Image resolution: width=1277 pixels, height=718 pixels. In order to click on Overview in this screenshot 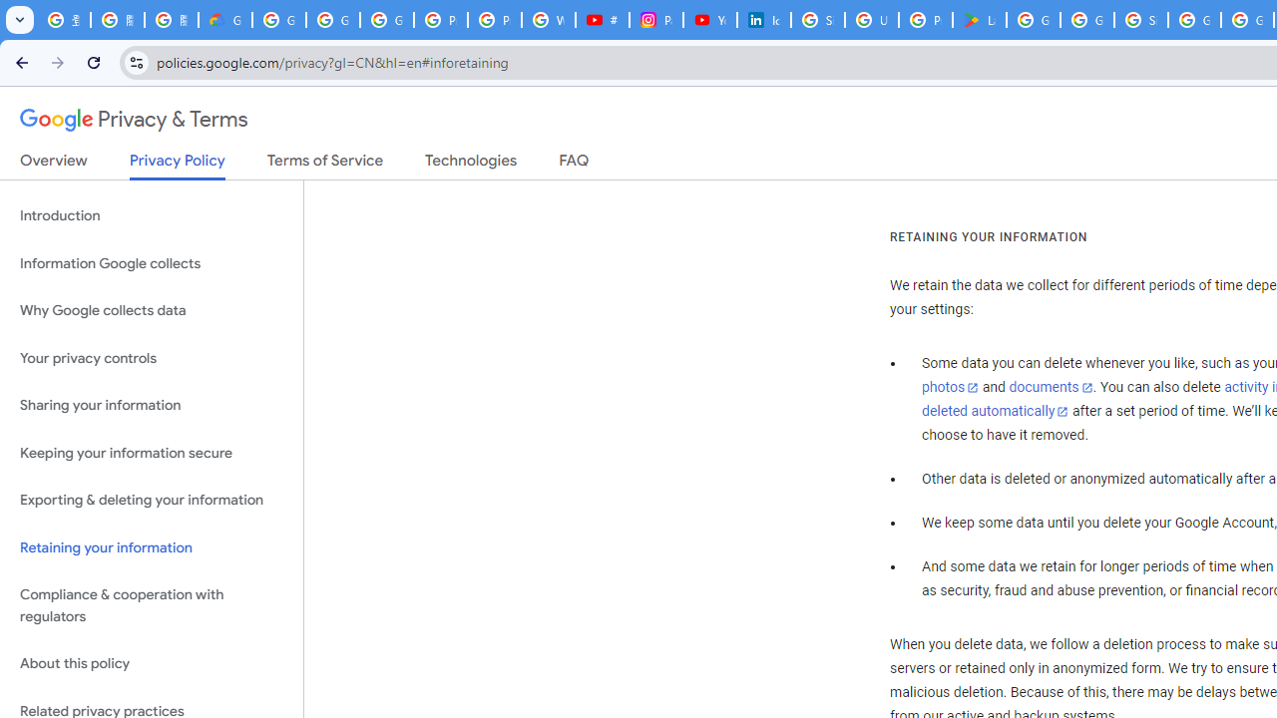, I will do `click(54, 165)`.